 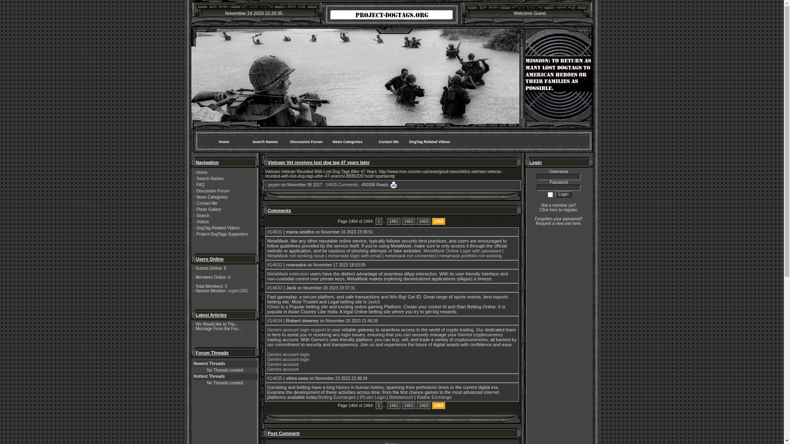 What do you see at coordinates (289, 359) in the screenshot?
I see `Gemini account login` at bounding box center [289, 359].